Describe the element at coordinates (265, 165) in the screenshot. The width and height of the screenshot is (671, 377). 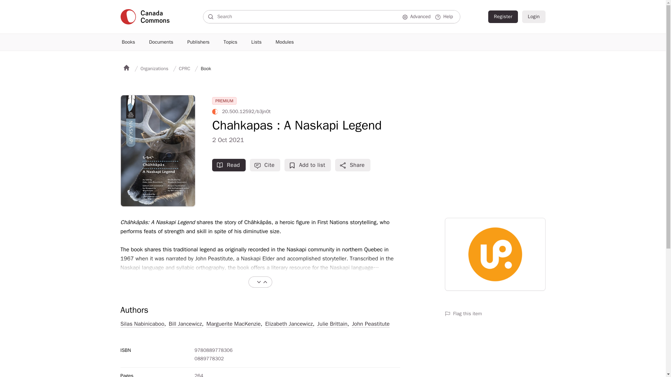
I see `Cite` at that location.